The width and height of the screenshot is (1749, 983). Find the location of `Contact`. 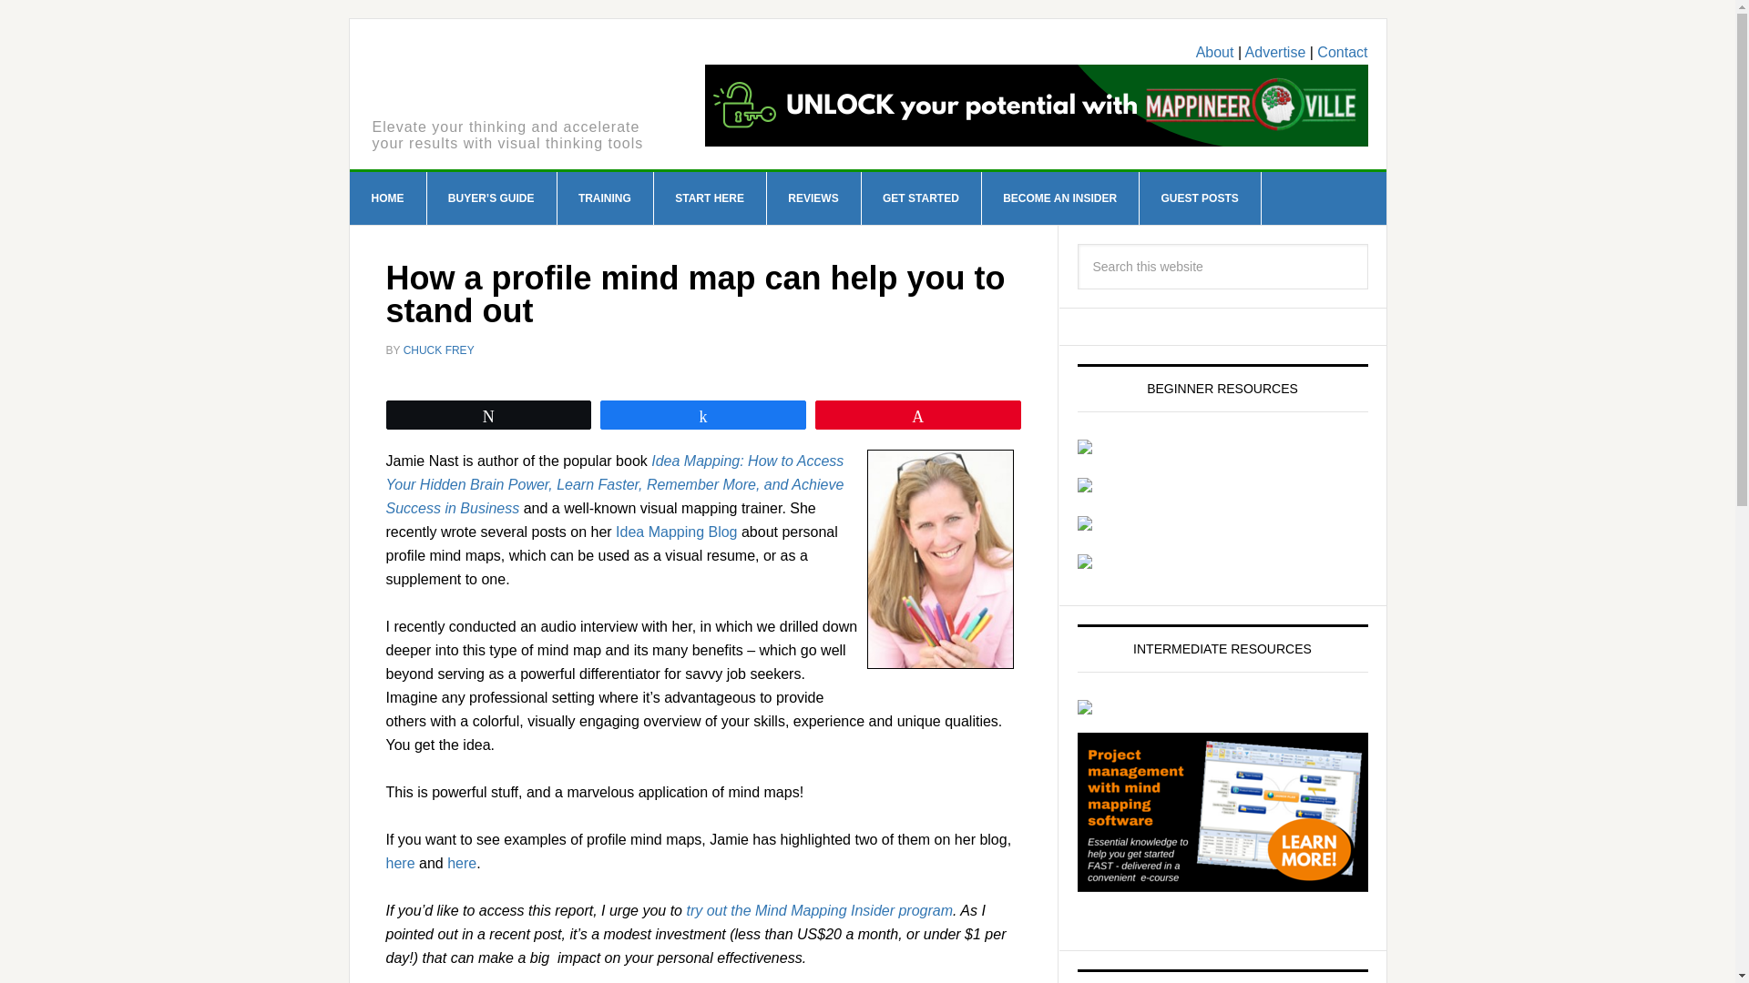

Contact is located at coordinates (1342, 51).